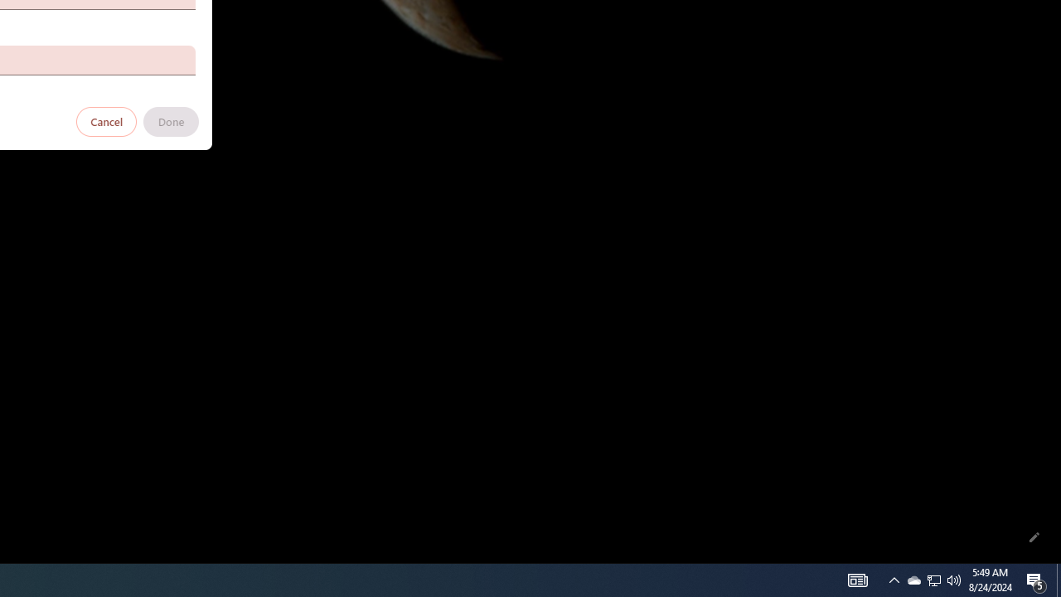  I want to click on AutomationID: 4105, so click(1036, 580).